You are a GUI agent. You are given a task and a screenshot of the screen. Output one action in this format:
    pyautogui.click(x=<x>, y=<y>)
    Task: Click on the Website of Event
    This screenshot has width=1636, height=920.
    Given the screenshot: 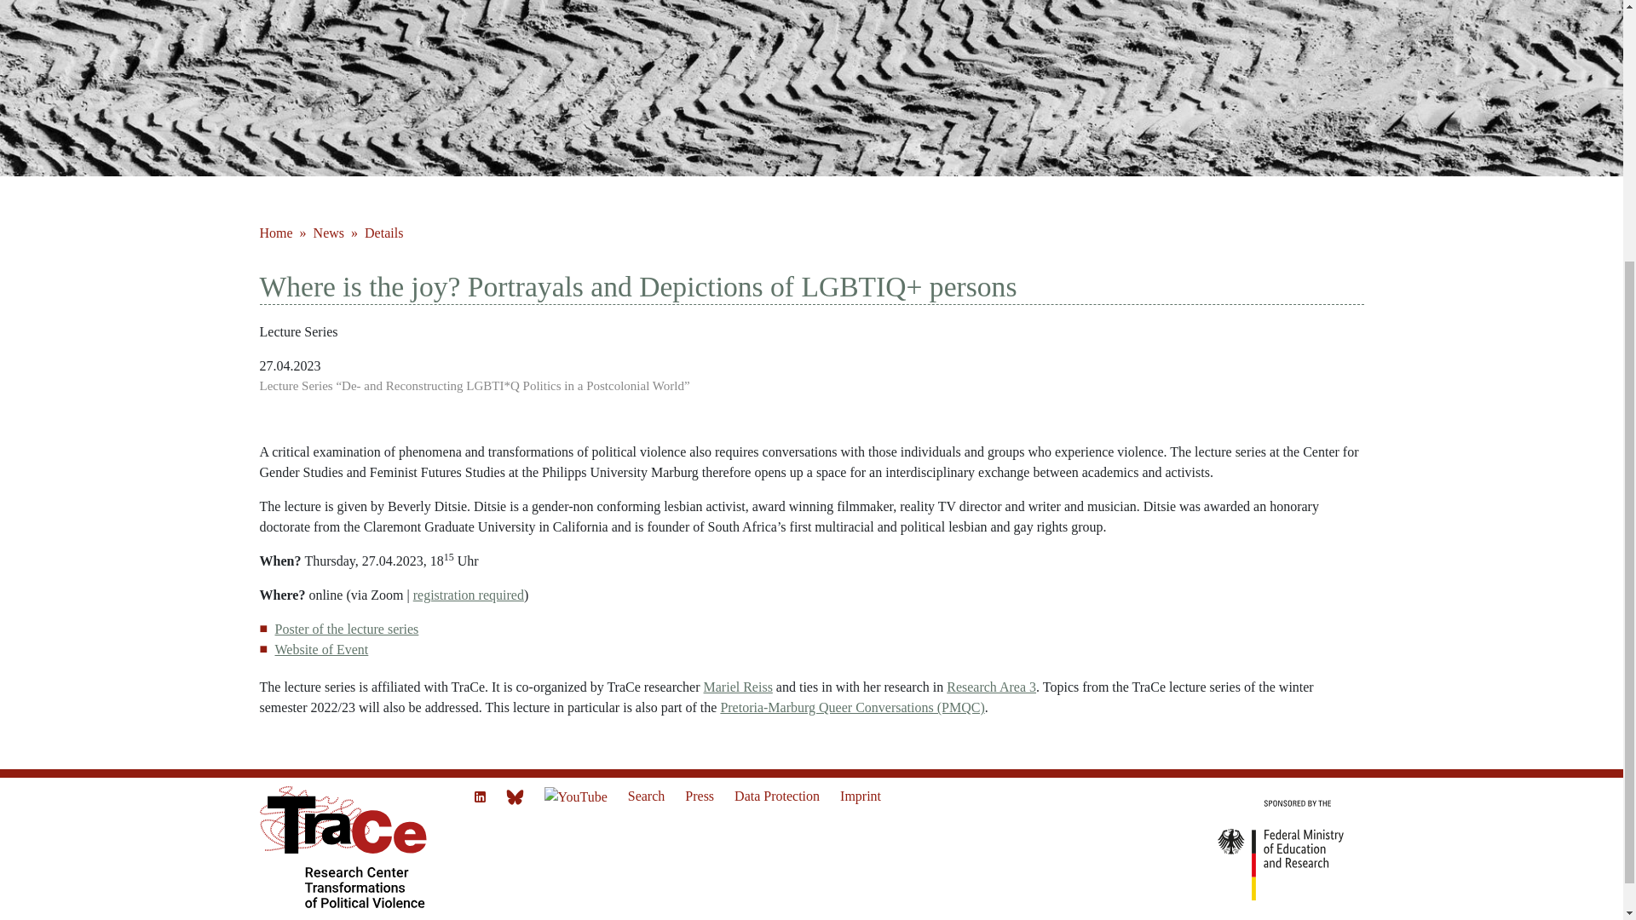 What is the action you would take?
    pyautogui.click(x=321, y=649)
    